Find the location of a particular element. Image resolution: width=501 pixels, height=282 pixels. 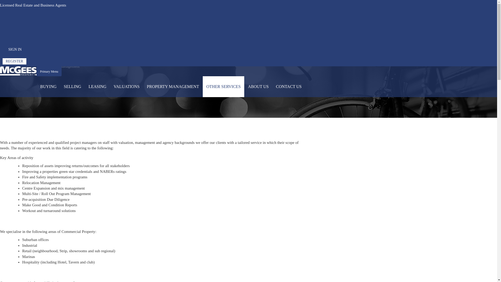

SELLING is located at coordinates (73, 87).